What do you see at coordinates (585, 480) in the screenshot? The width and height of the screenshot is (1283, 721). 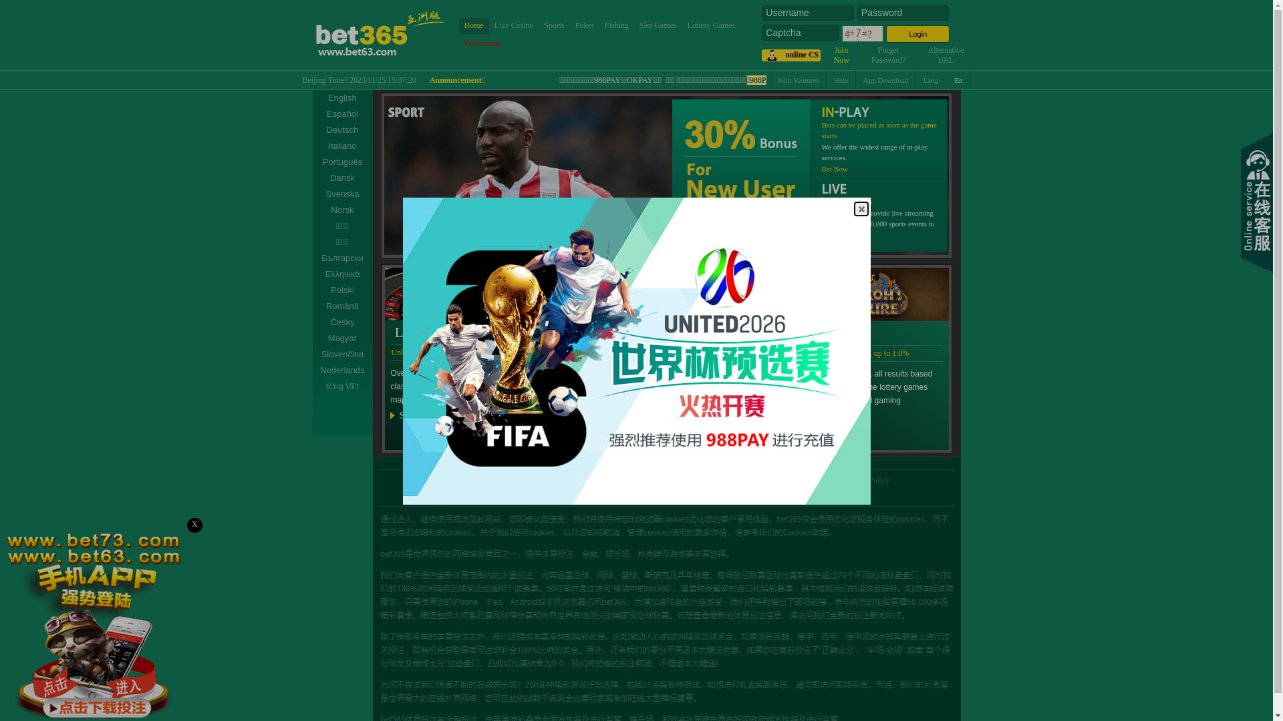 I see `Privacy Policy` at bounding box center [585, 480].